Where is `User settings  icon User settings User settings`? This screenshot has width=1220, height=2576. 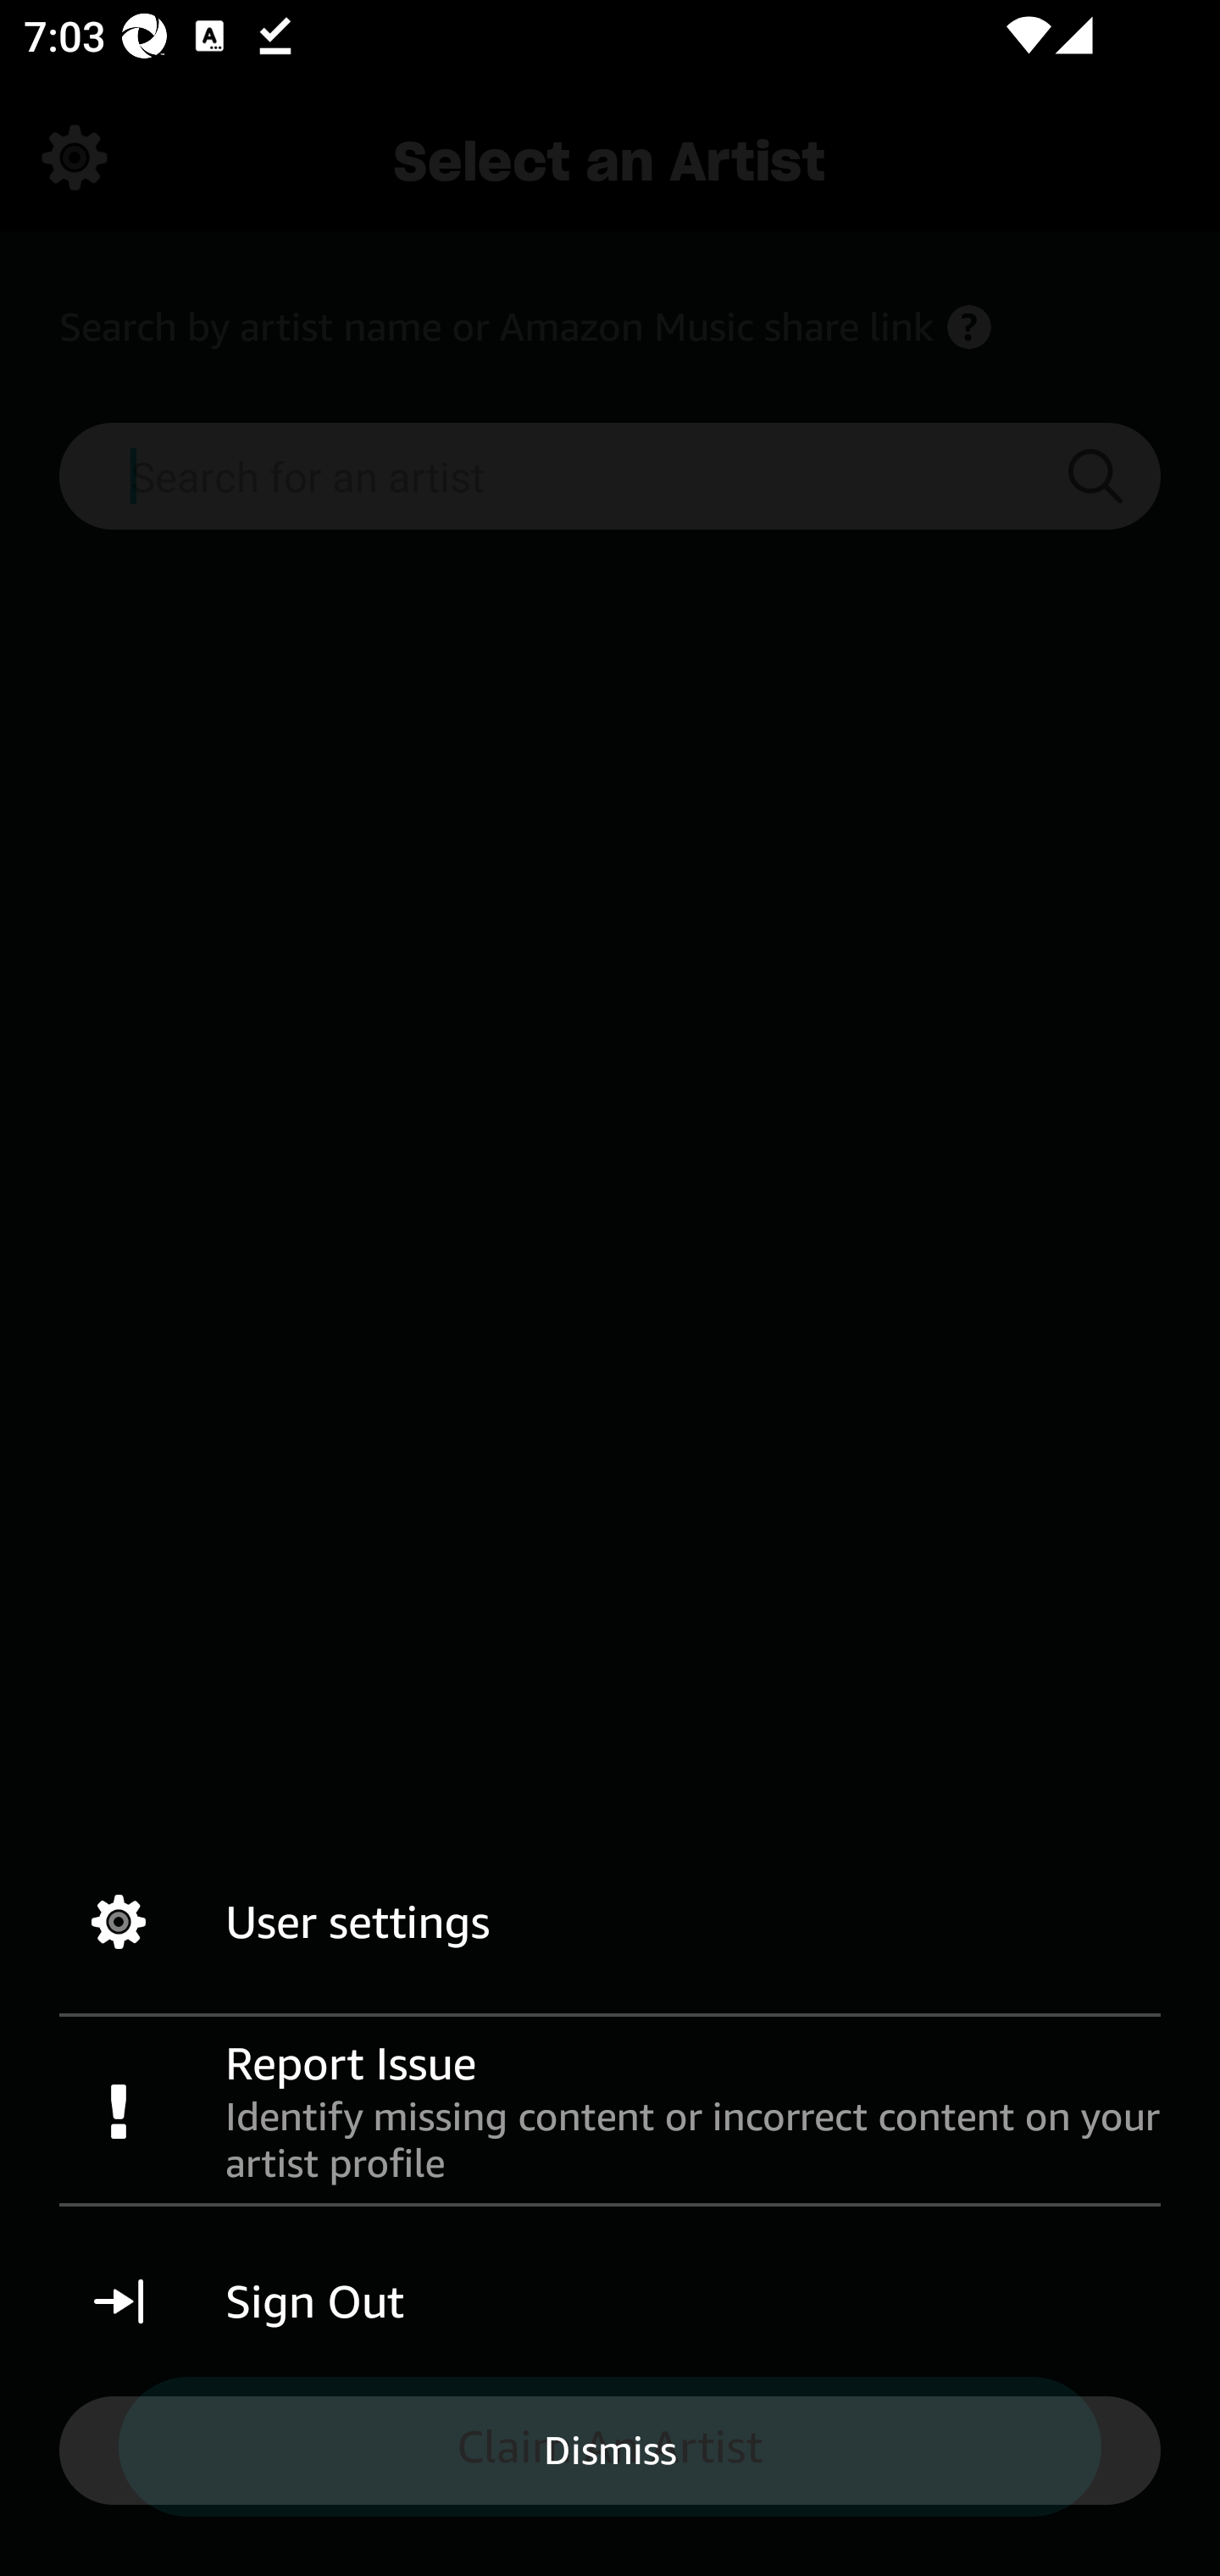
User settings  icon User settings User settings is located at coordinates (610, 1922).